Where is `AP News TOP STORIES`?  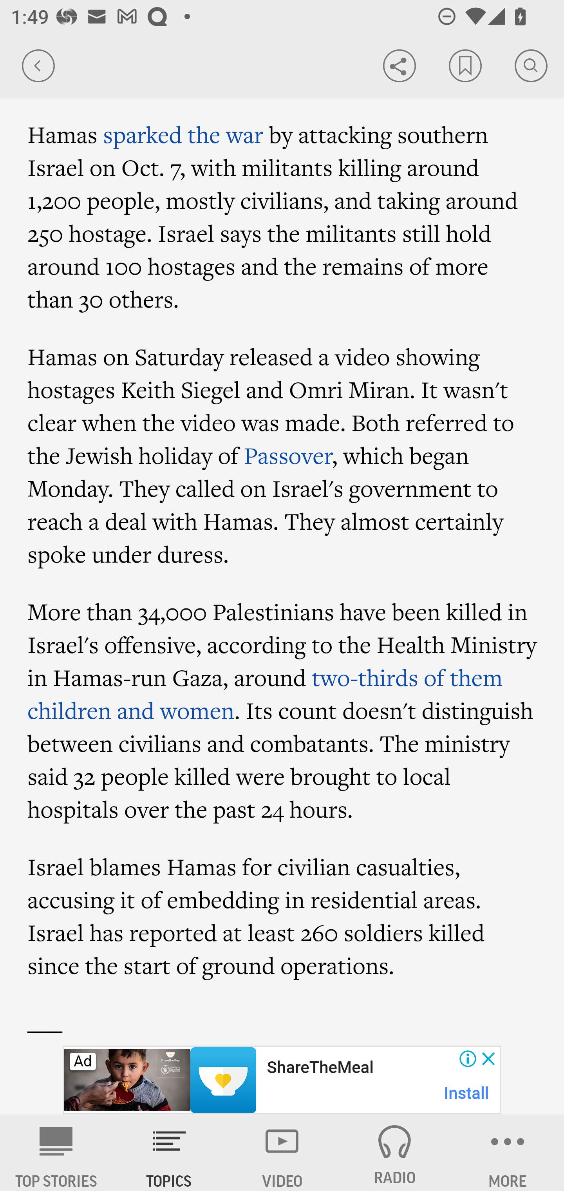 AP News TOP STORIES is located at coordinates (56, 1153).